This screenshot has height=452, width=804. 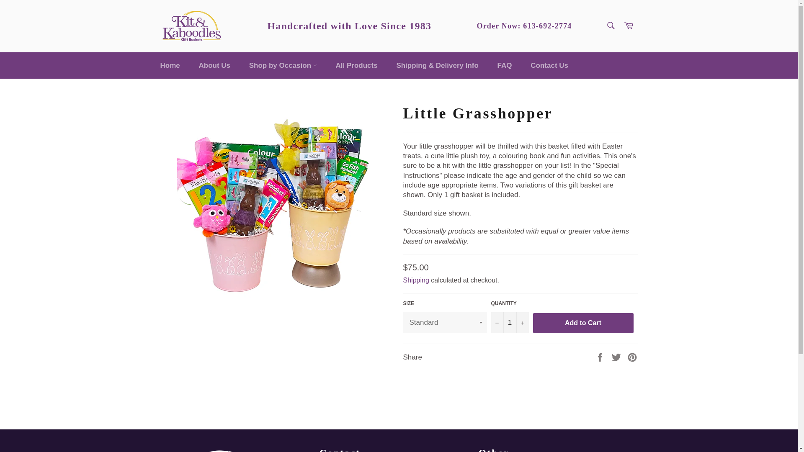 I want to click on Home, so click(x=170, y=65).